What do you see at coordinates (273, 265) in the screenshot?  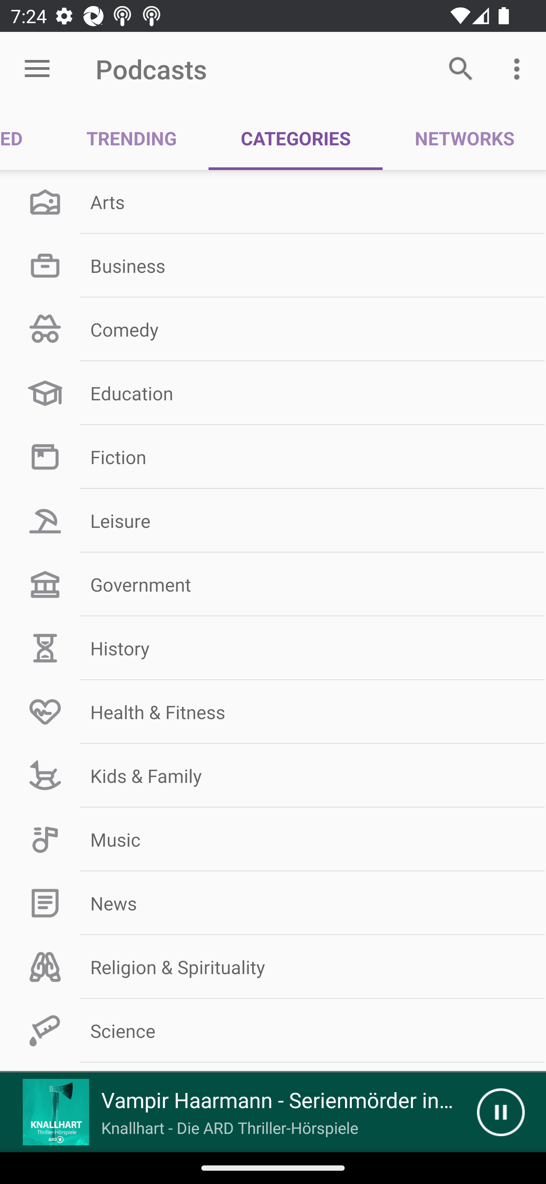 I see `Business` at bounding box center [273, 265].